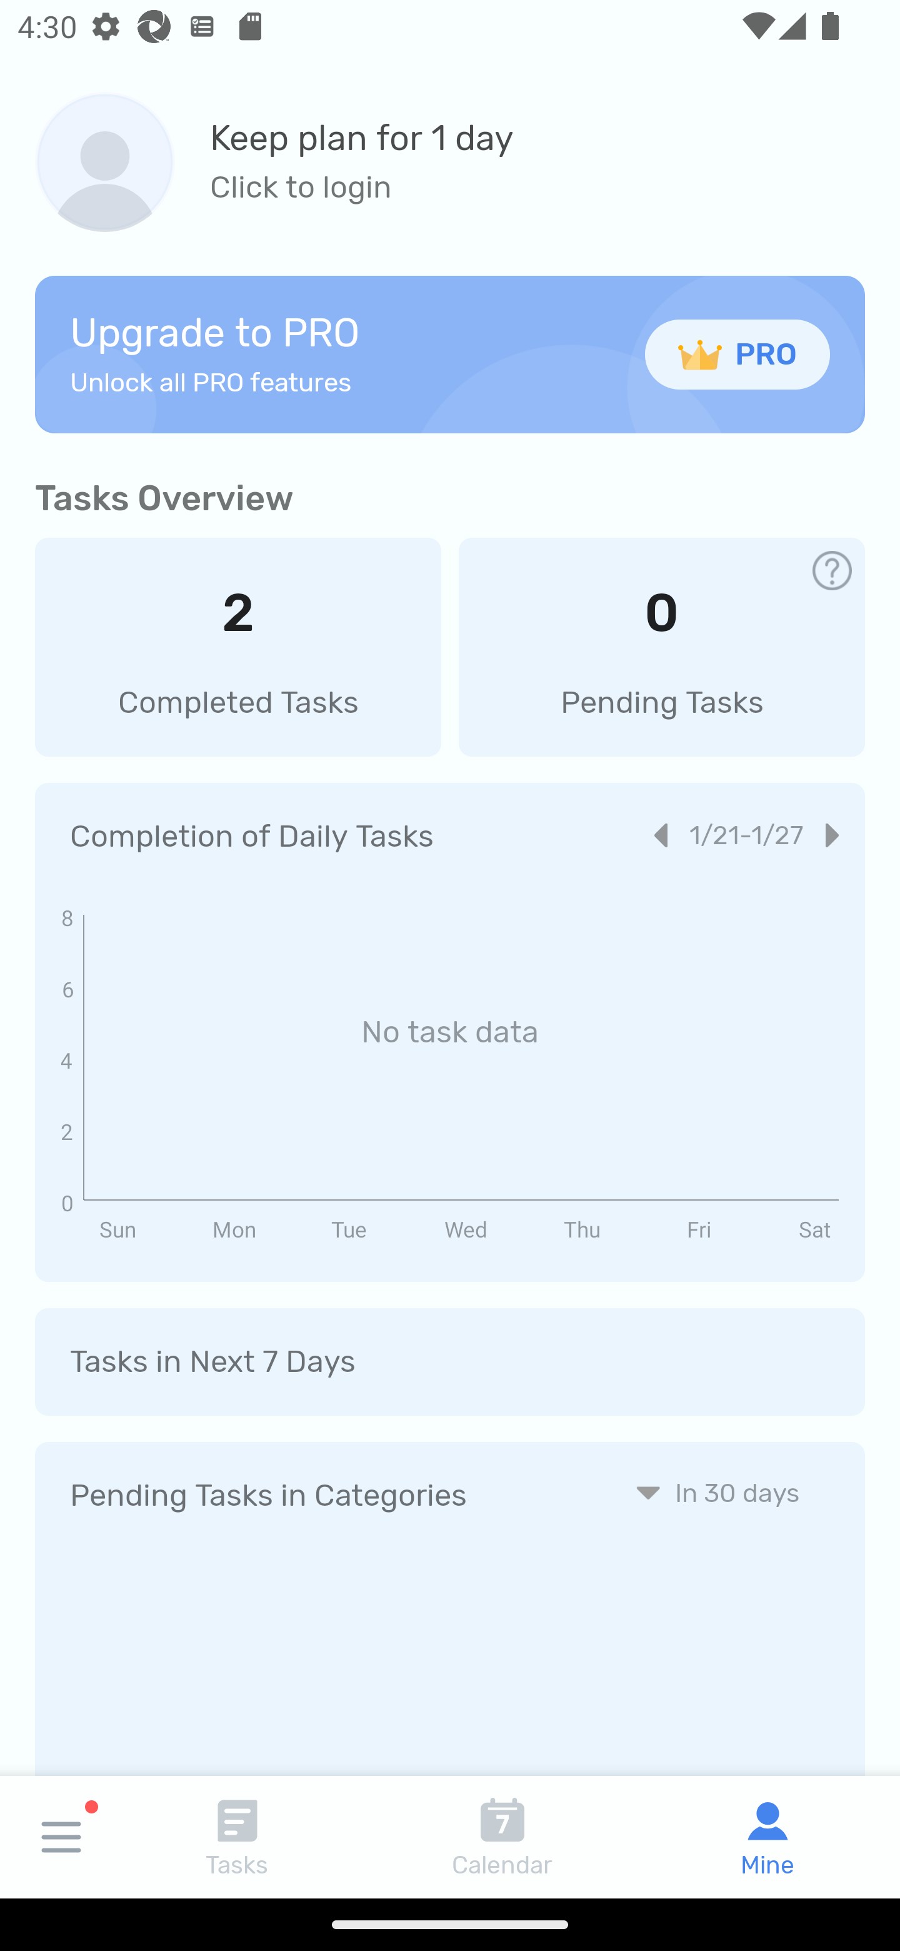 This screenshot has height=1951, width=900. What do you see at coordinates (450, 354) in the screenshot?
I see `Upgrade to PRO Unlock all PRO features PRO` at bounding box center [450, 354].